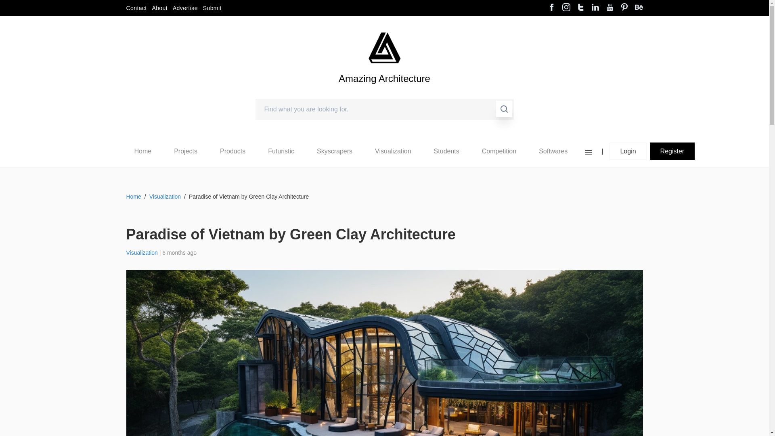 Image resolution: width=775 pixels, height=436 pixels. I want to click on Submit page, so click(212, 8).